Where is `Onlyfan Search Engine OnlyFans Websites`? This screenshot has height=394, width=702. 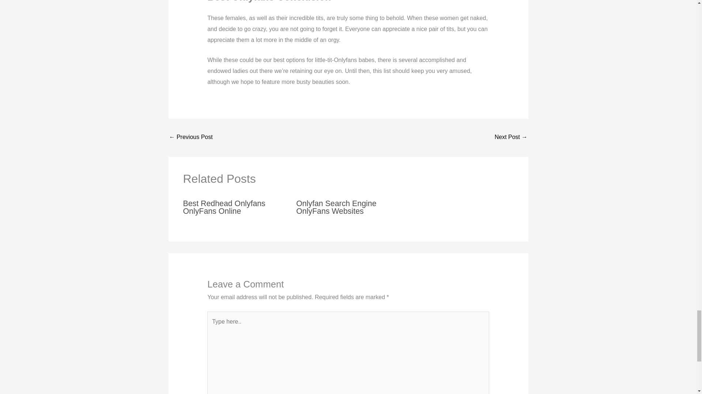 Onlyfan Search Engine OnlyFans Websites is located at coordinates (336, 207).